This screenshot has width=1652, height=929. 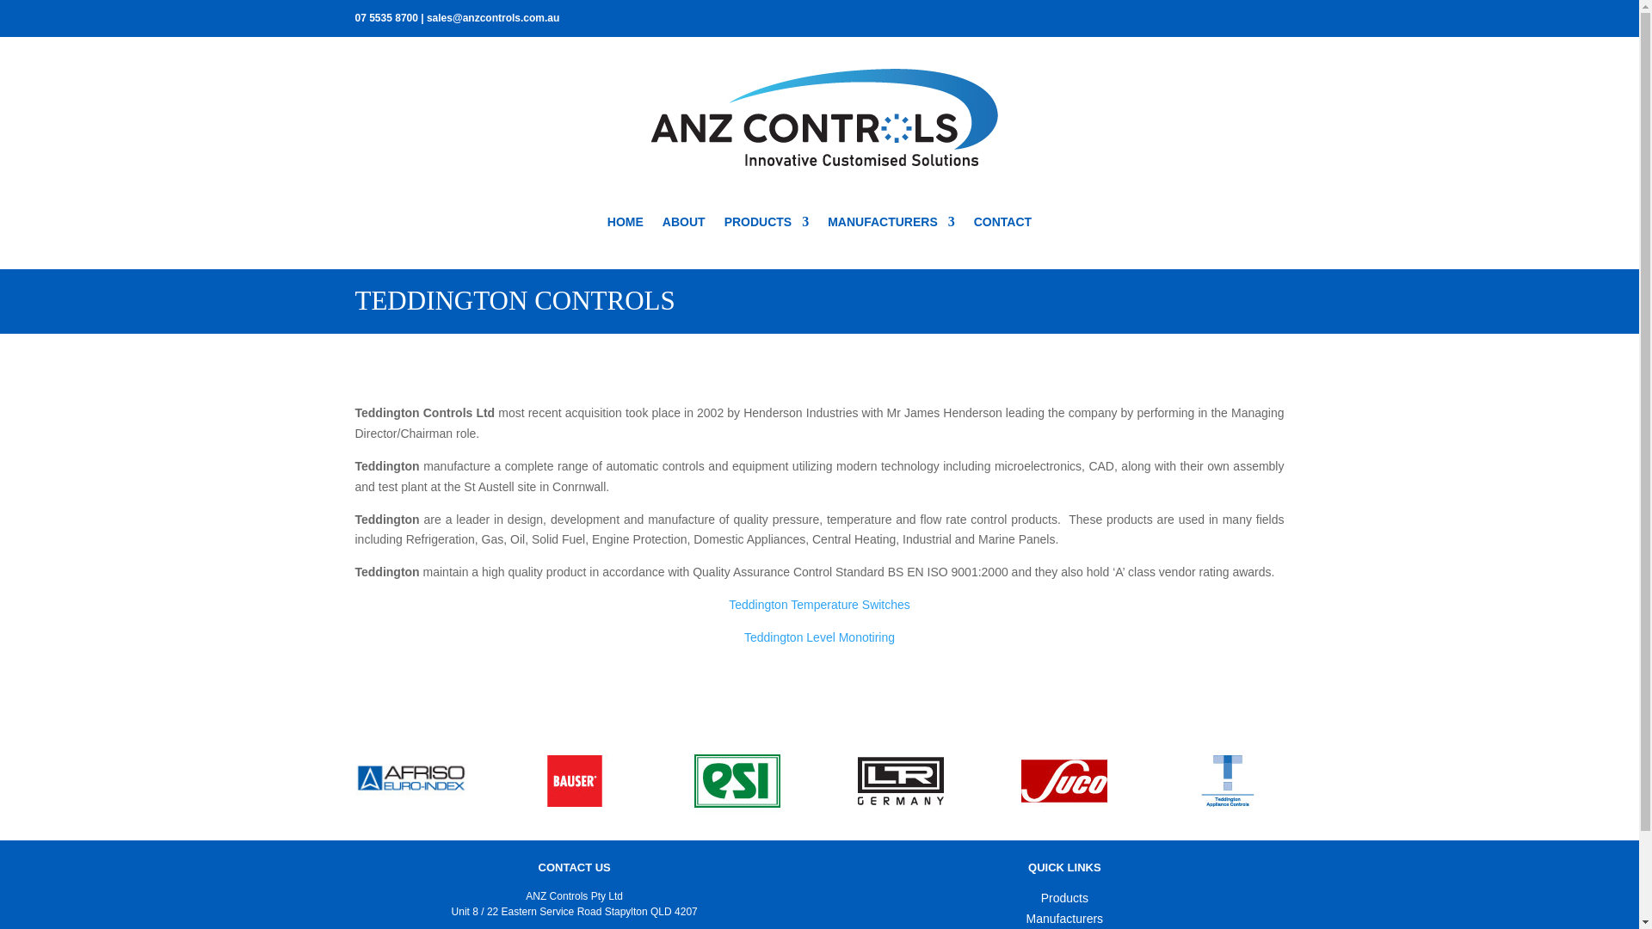 I want to click on HOME, so click(x=626, y=225).